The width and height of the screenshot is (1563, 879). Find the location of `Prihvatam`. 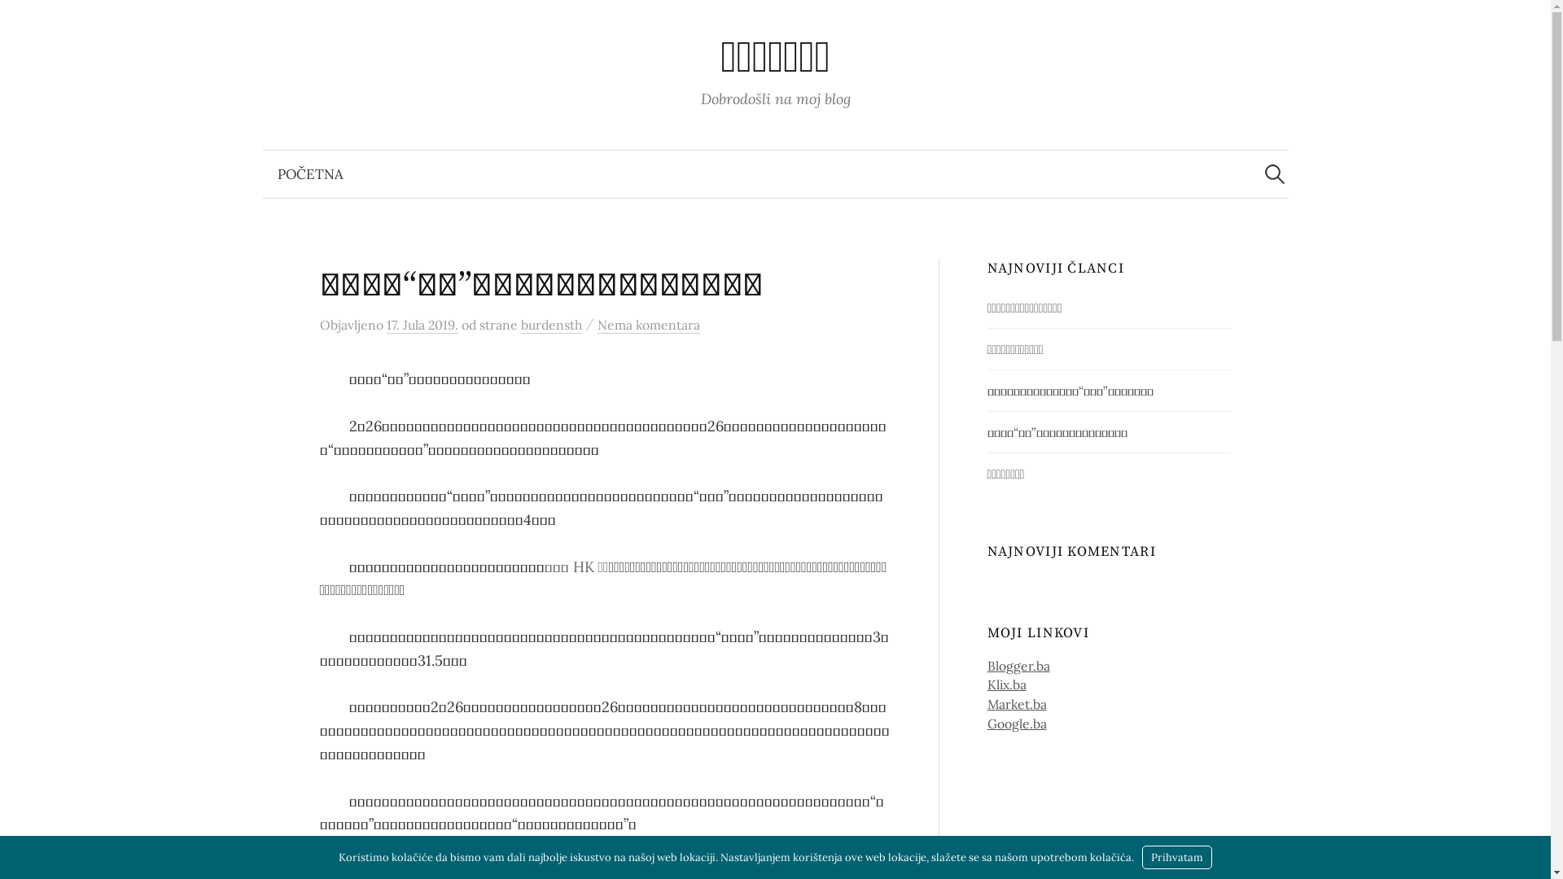

Prihvatam is located at coordinates (1177, 858).